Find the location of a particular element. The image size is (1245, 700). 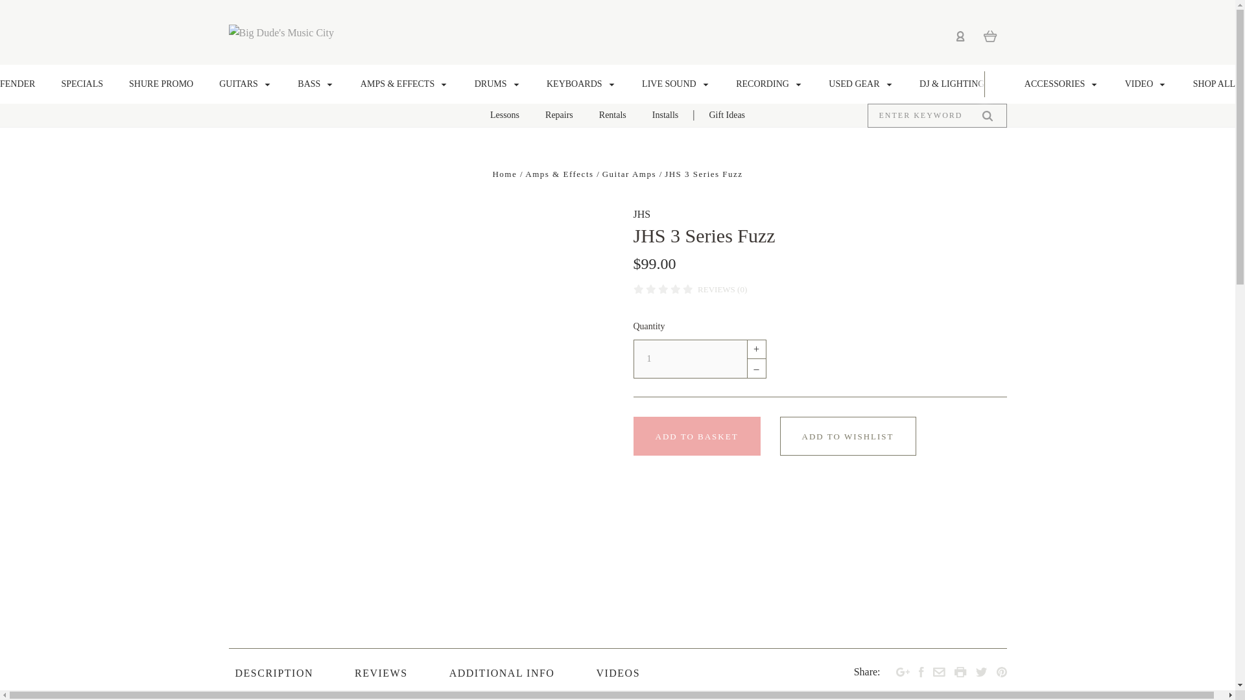

SHURE PROMO is located at coordinates (161, 84).